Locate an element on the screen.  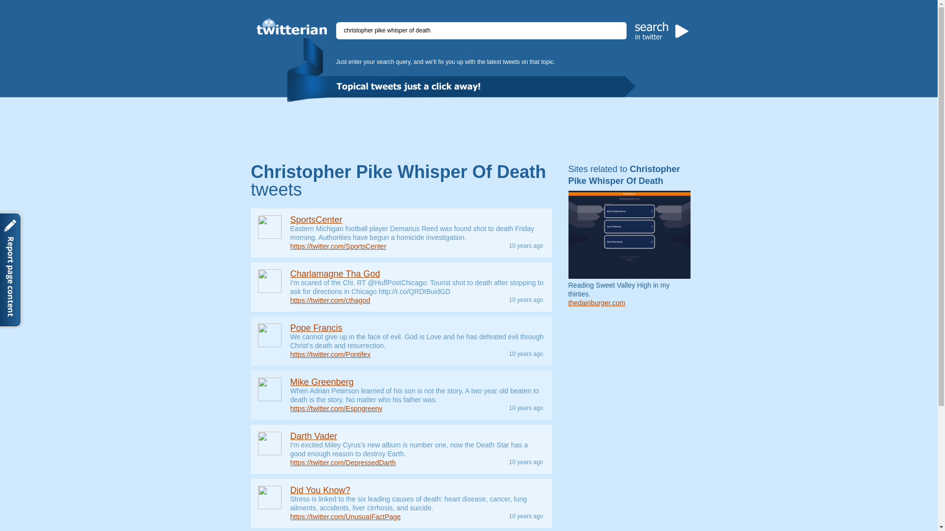
Pope Francis is located at coordinates (316, 327).